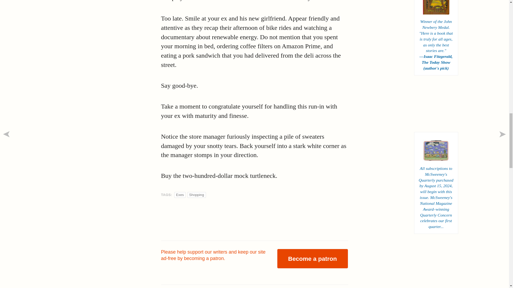  What do you see at coordinates (197, 195) in the screenshot?
I see `Shopping` at bounding box center [197, 195].